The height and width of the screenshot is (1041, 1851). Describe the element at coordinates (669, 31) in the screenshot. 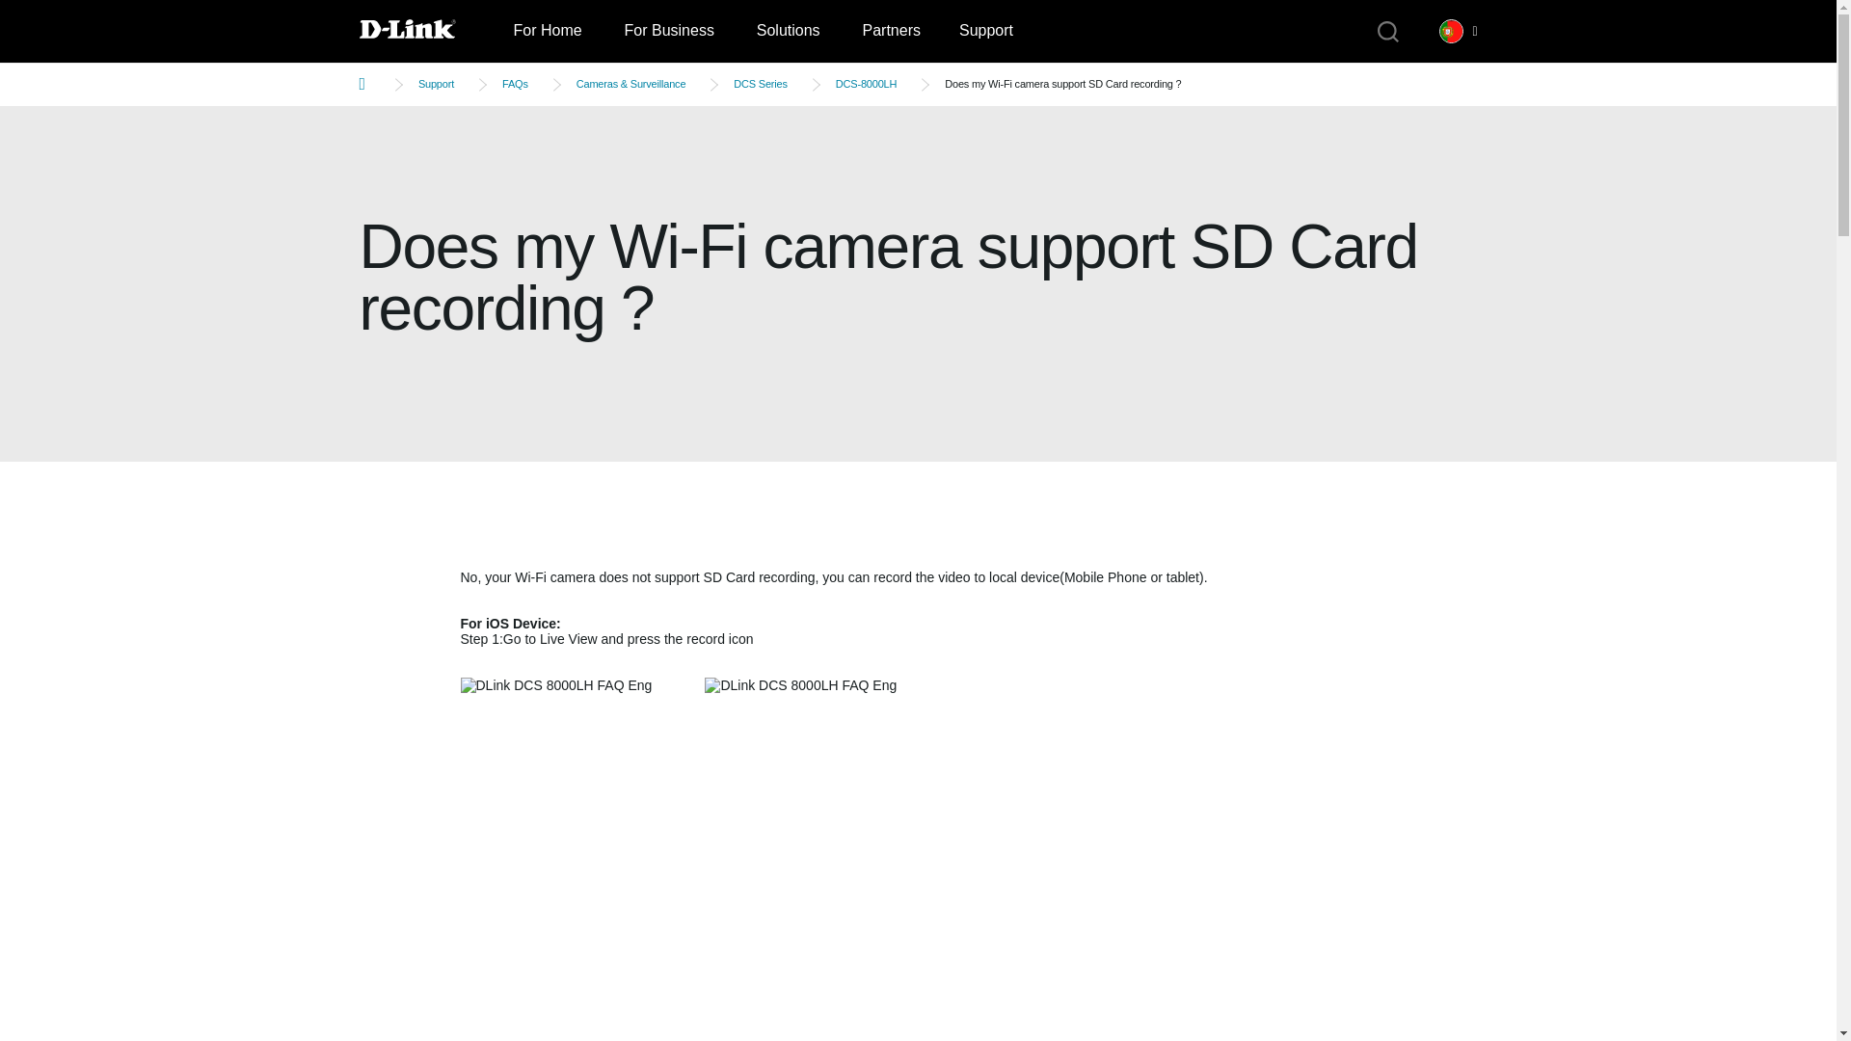

I see `For Business` at that location.